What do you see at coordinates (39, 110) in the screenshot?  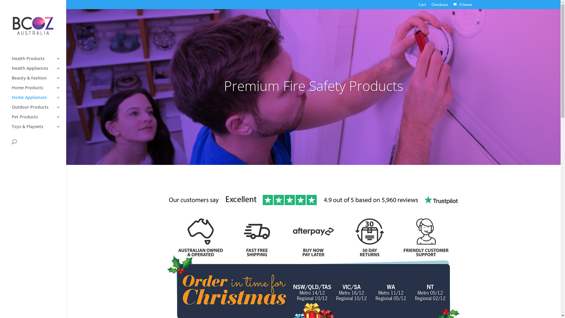 I see `Outdoor Products` at bounding box center [39, 110].